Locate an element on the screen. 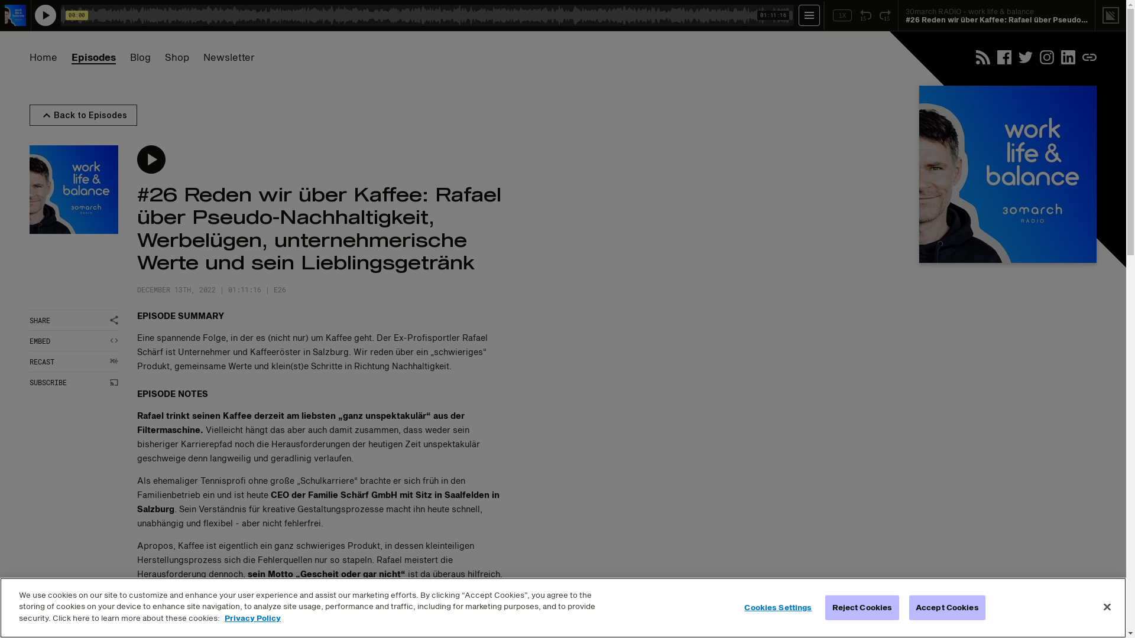 Image resolution: width=1135 pixels, height=638 pixels. Newsletter is located at coordinates (229, 57).